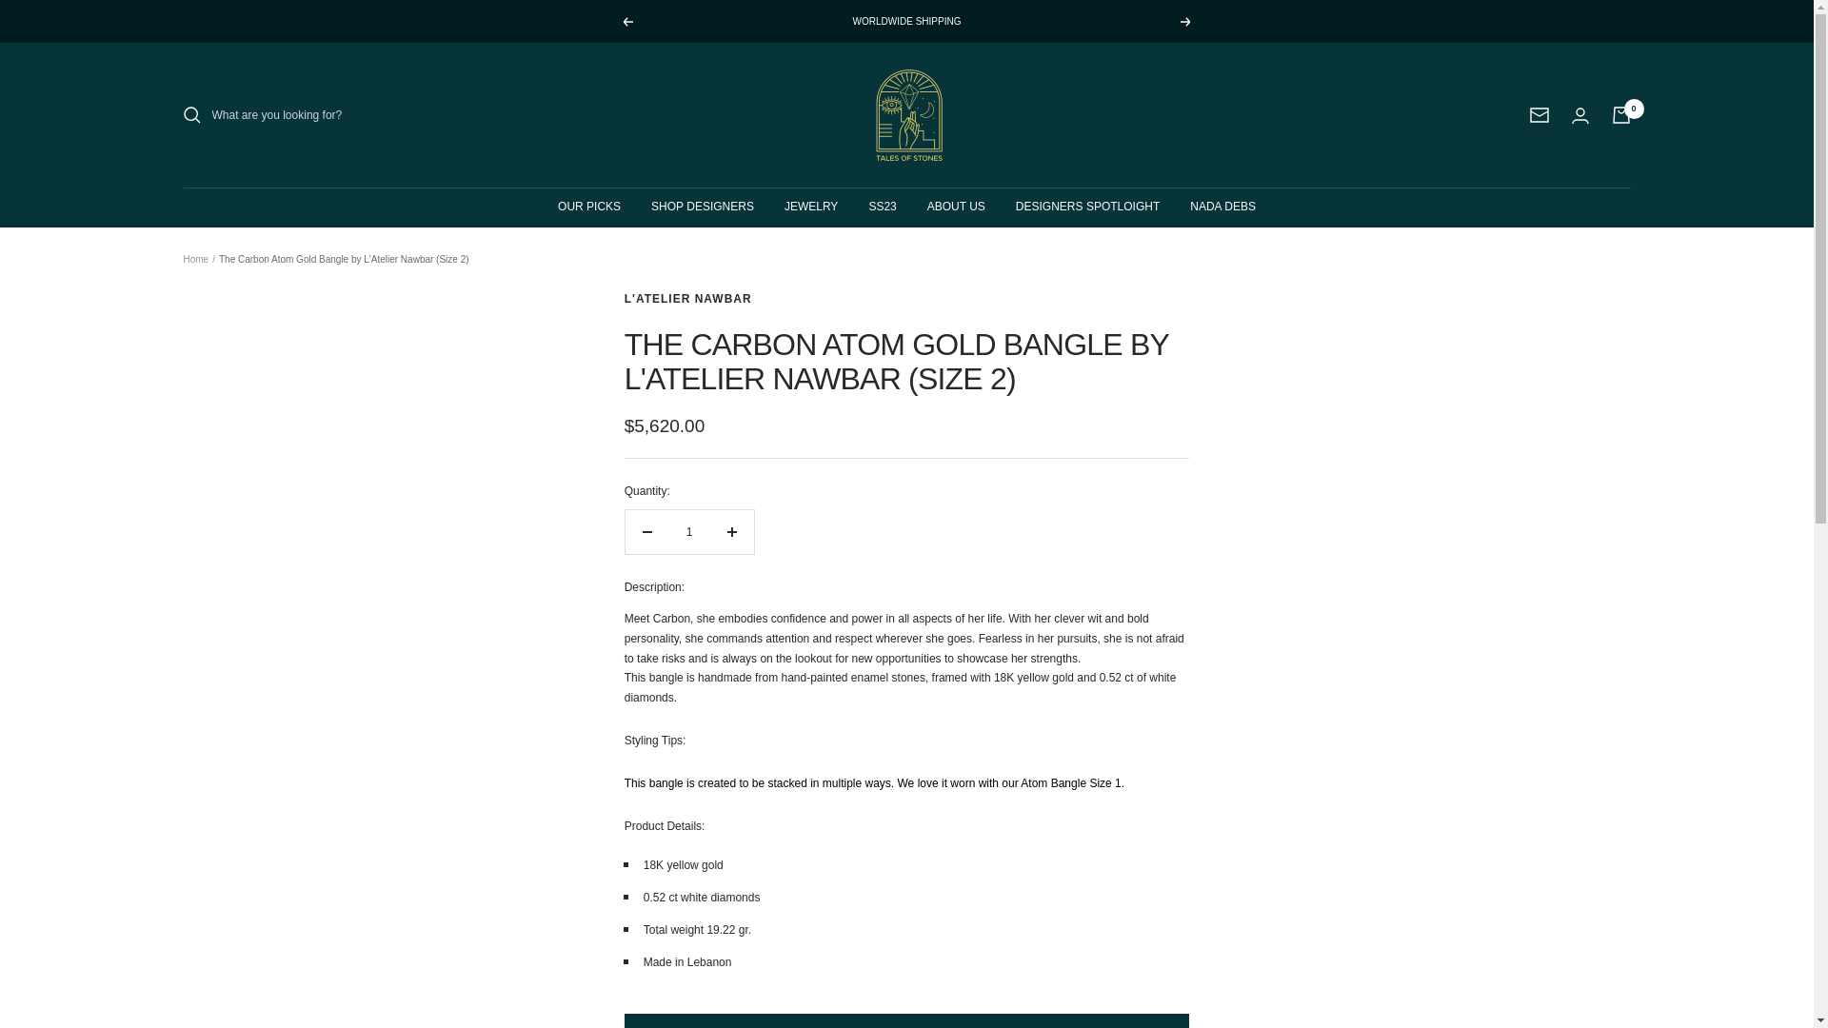  I want to click on Decrease quantity, so click(646, 531).